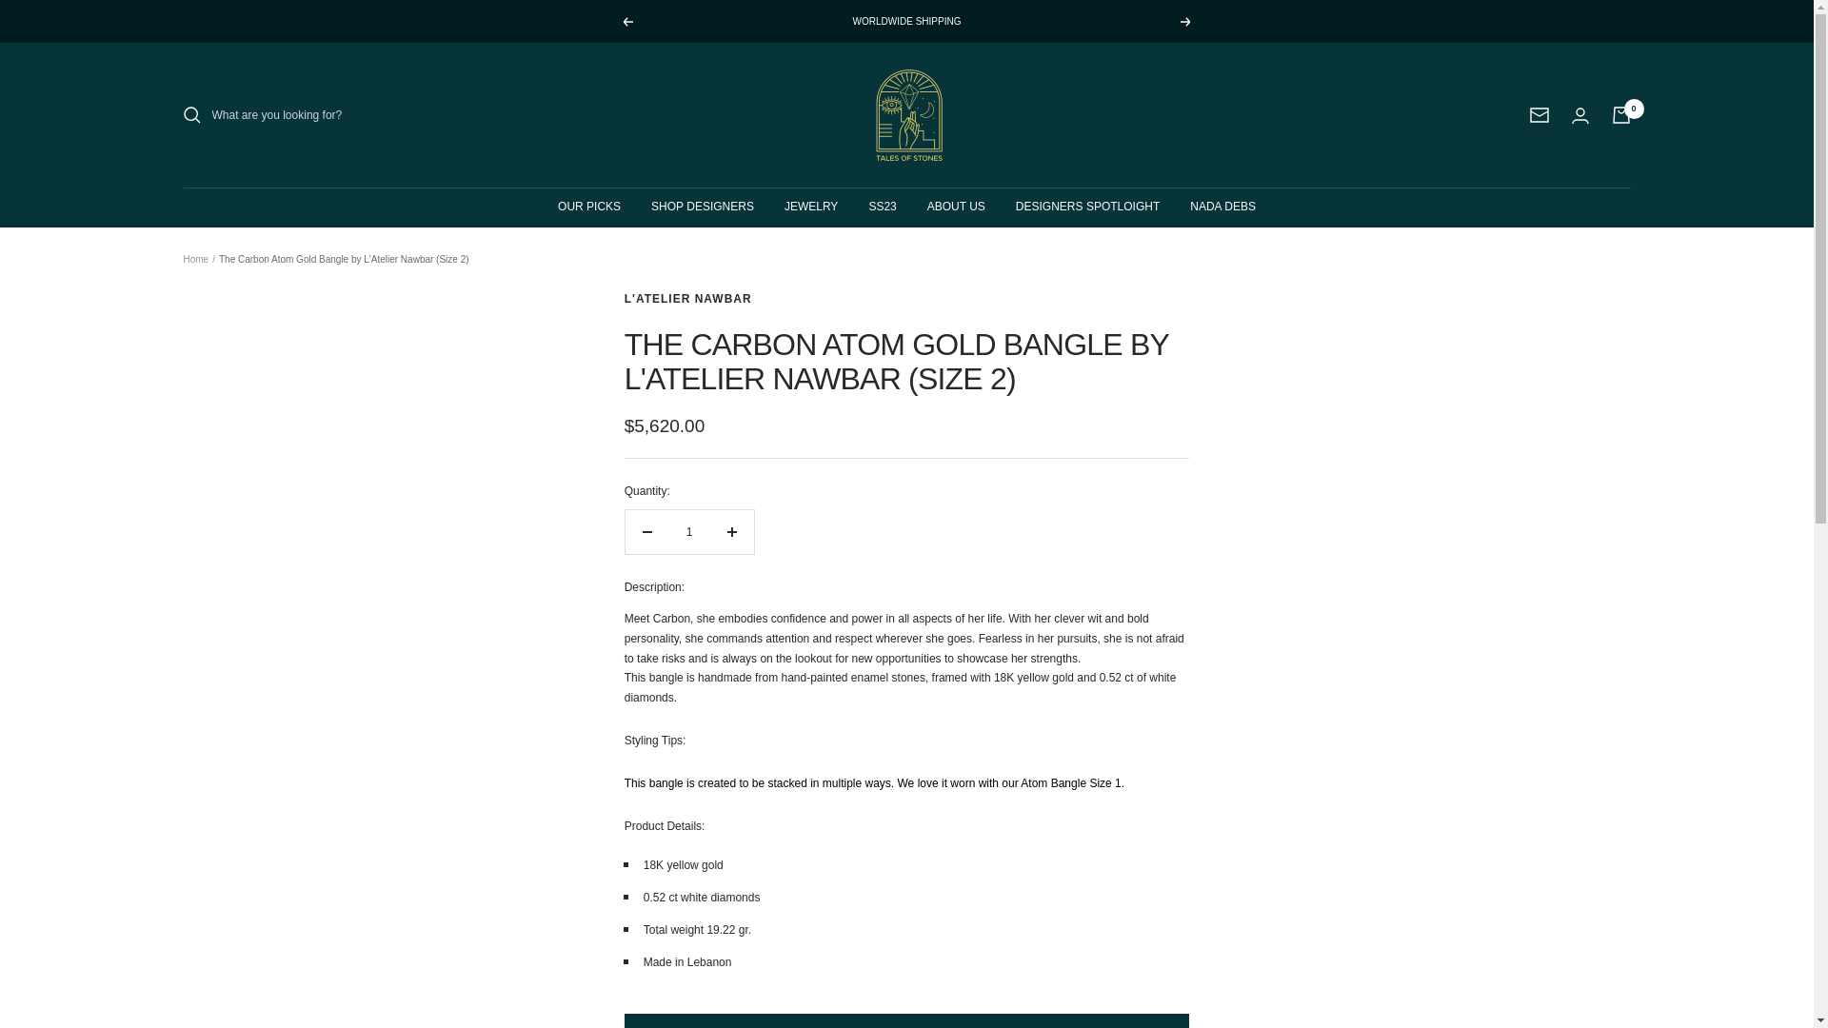  I want to click on Decrease quantity, so click(646, 531).